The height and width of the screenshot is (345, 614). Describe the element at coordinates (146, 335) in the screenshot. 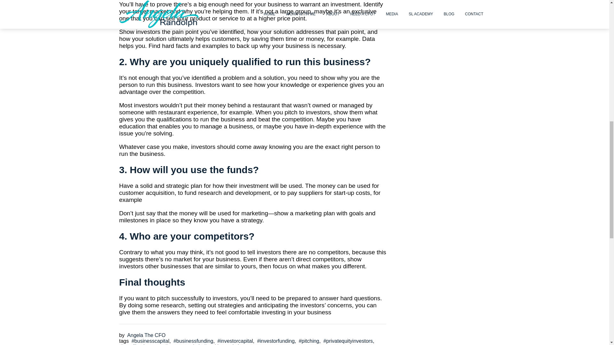

I see `Posts by Angela The CFO` at that location.